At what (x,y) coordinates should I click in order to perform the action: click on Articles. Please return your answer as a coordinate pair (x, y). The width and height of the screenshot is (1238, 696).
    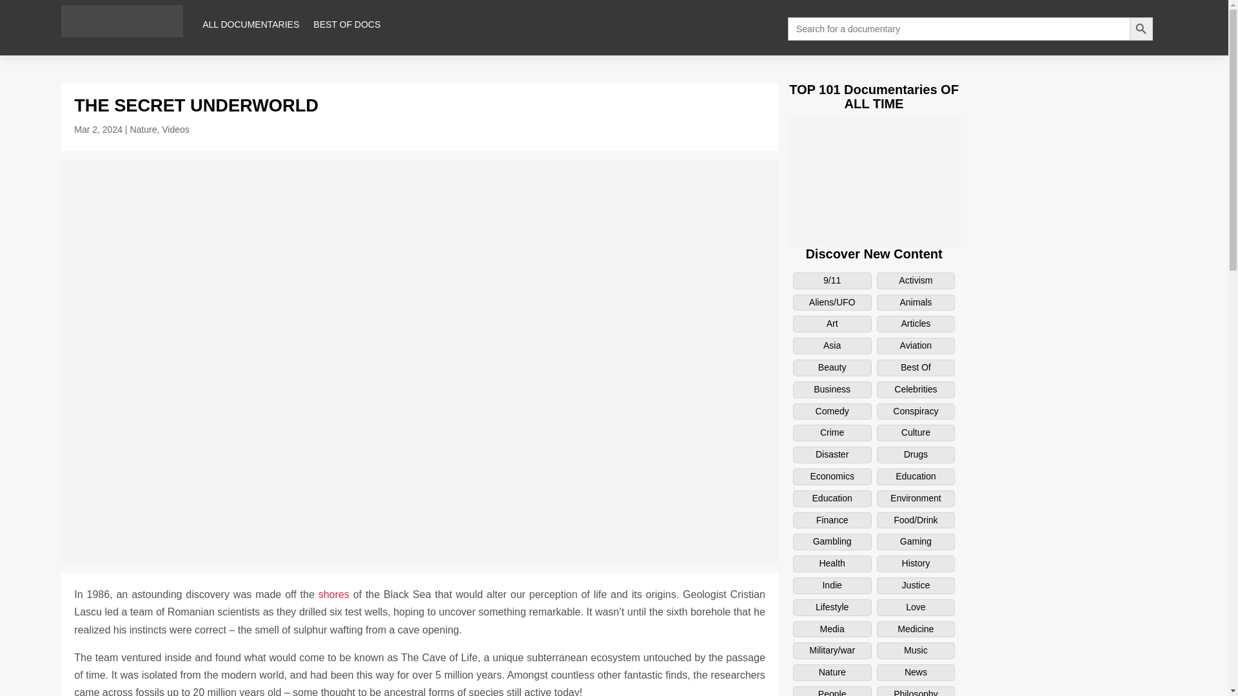
    Looking at the image, I should click on (916, 324).